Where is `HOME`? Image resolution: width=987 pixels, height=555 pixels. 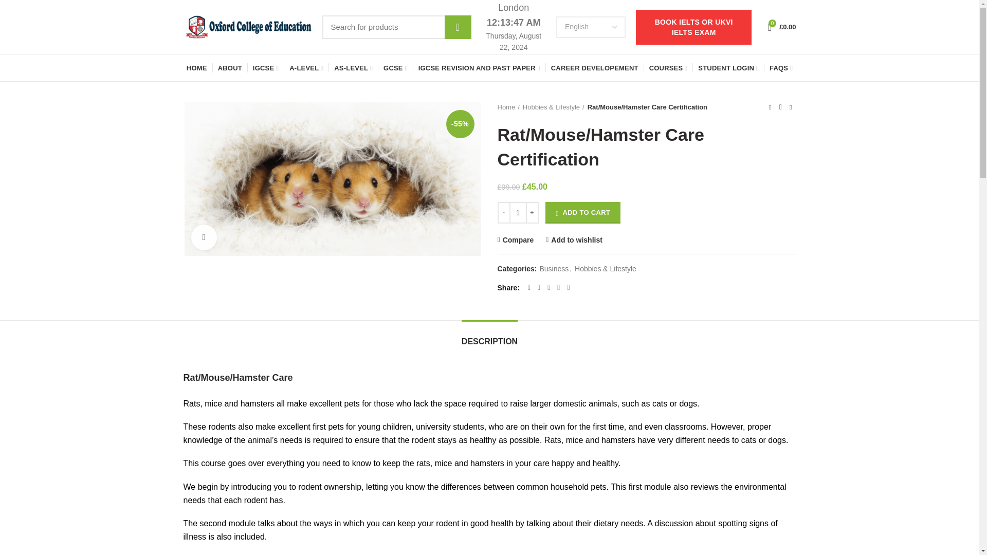 HOME is located at coordinates (196, 67).